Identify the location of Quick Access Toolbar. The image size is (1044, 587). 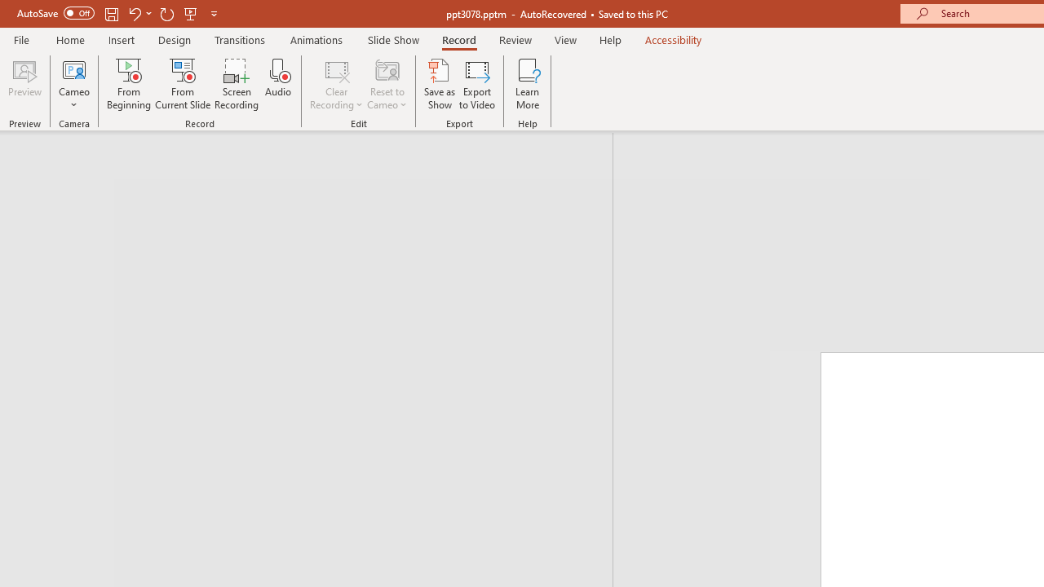
(119, 13).